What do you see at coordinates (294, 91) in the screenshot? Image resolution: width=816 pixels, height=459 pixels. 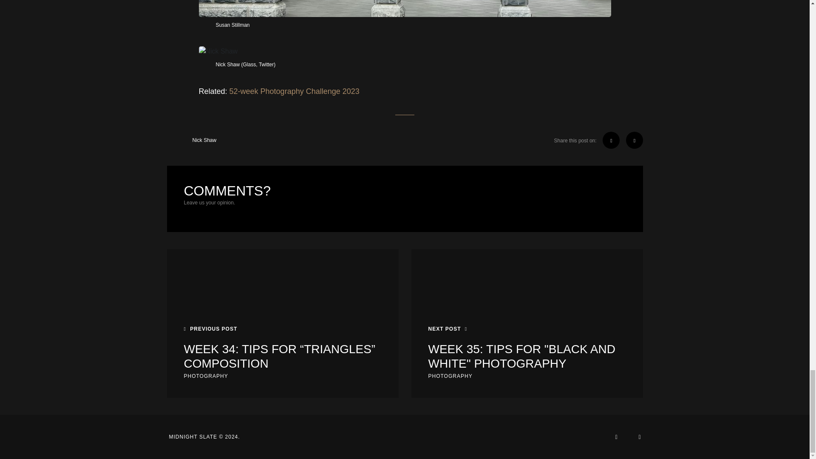 I see `52-week Photography Challenge 2023` at bounding box center [294, 91].